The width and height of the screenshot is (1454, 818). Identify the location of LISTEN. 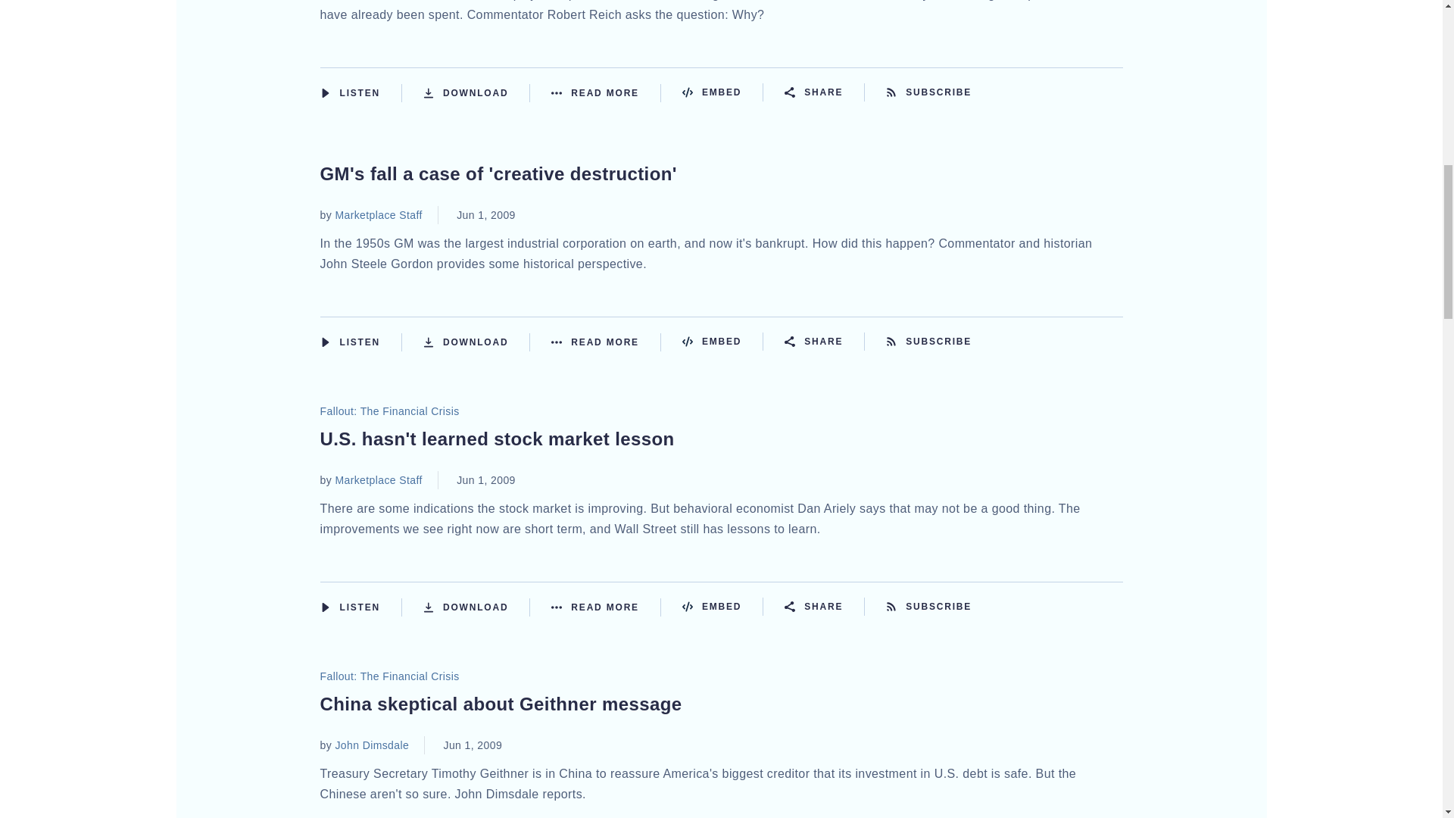
(324, 92).